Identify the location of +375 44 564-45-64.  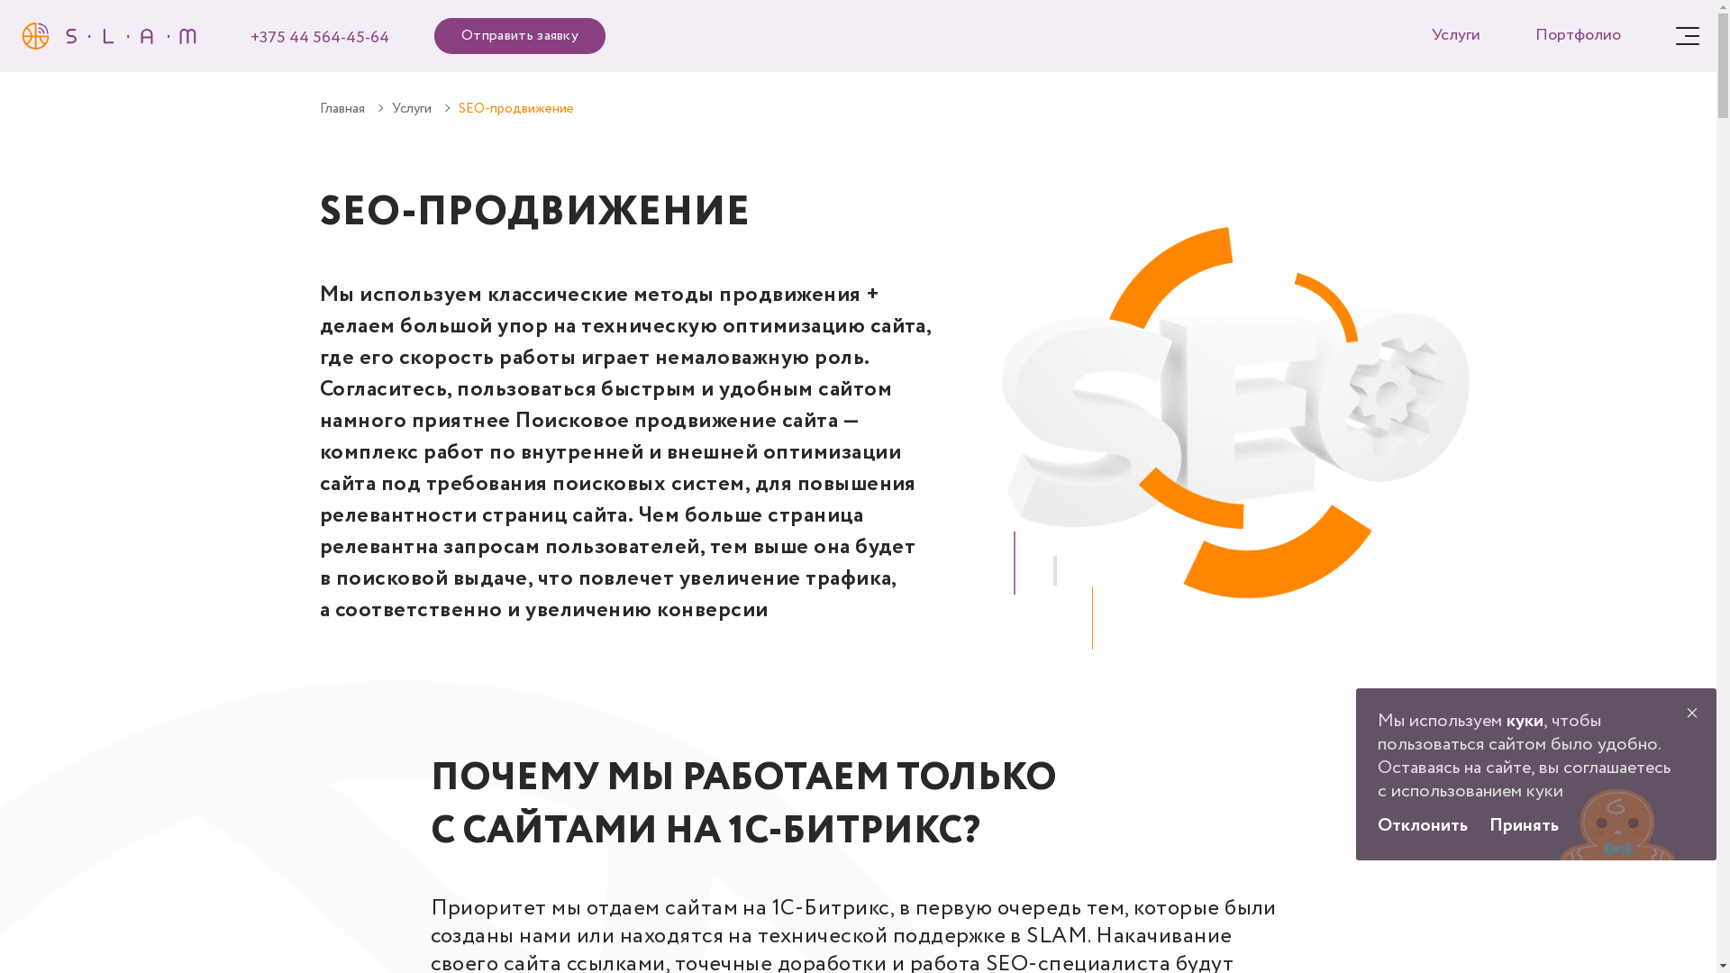
(320, 38).